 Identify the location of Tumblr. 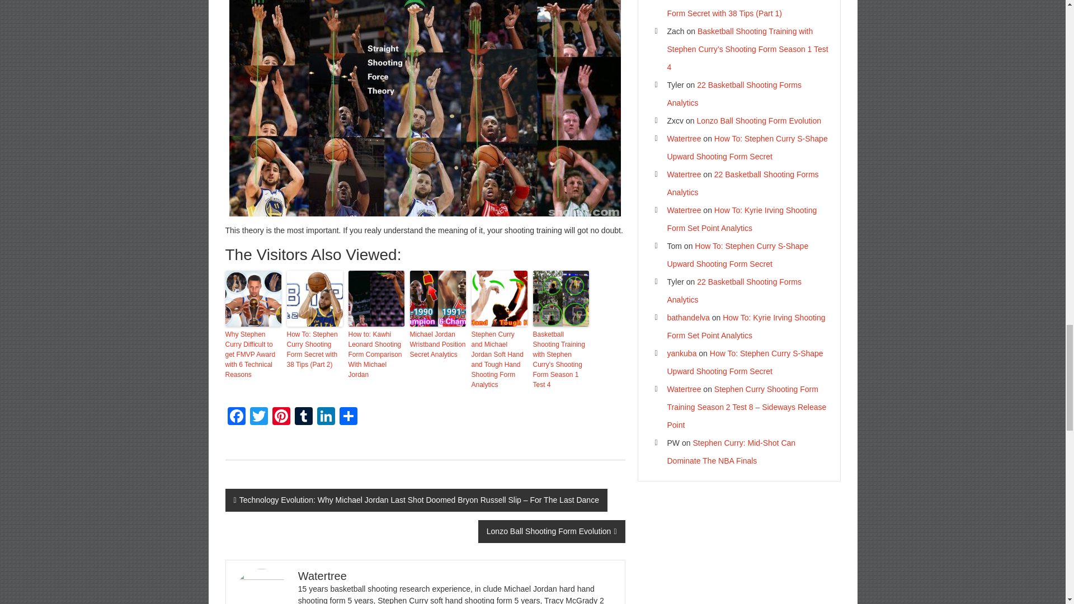
(303, 417).